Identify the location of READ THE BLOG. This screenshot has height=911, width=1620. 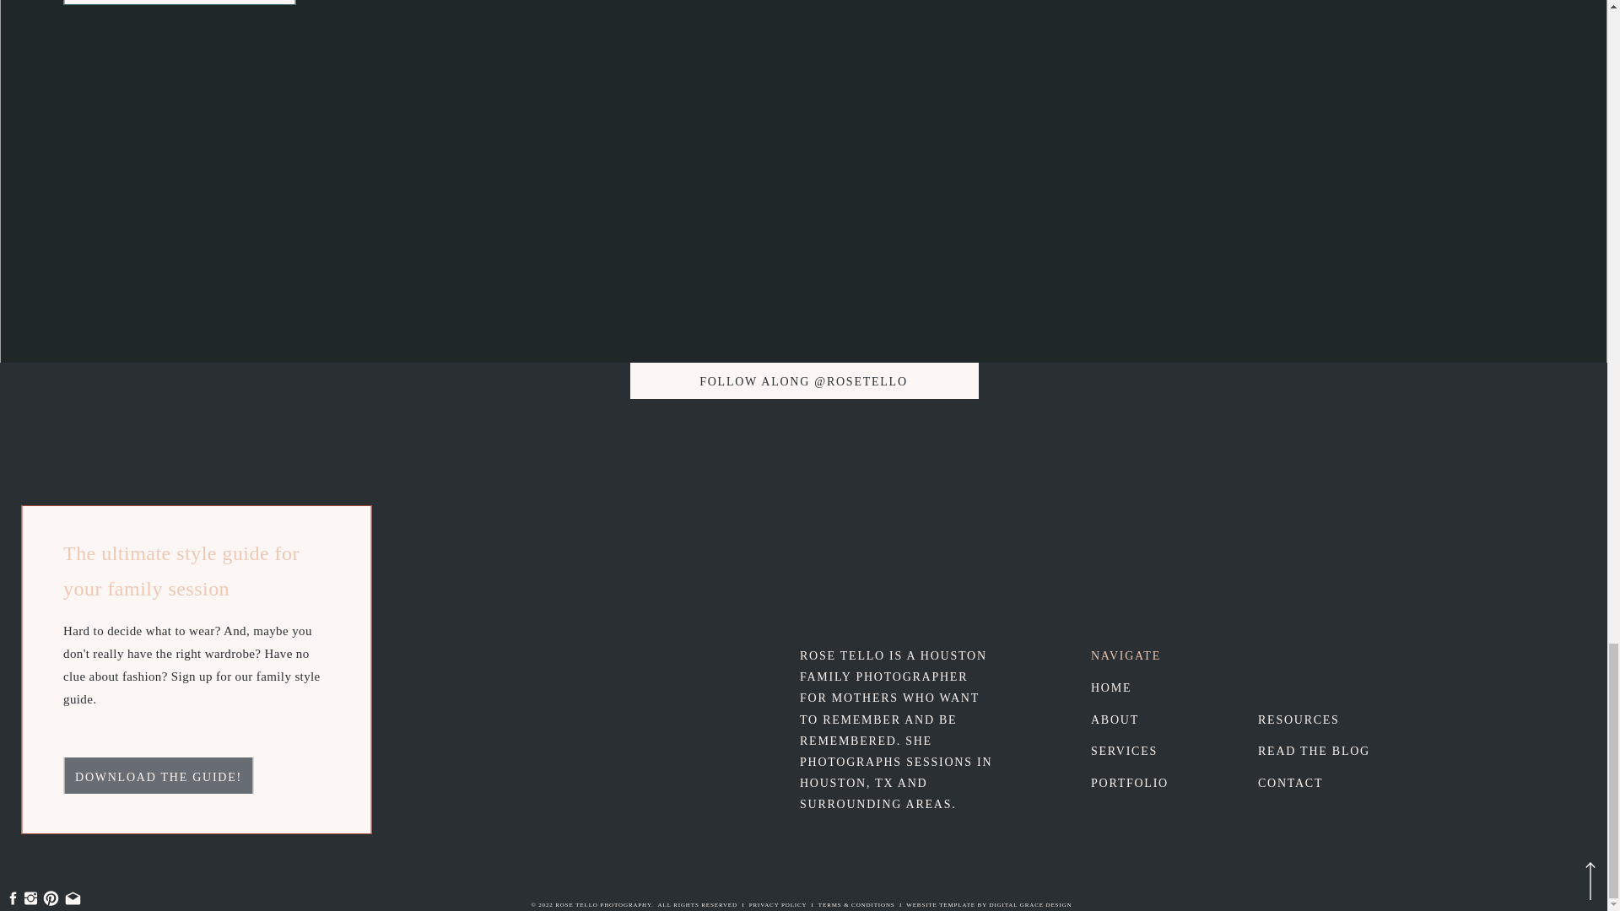
(1330, 749).